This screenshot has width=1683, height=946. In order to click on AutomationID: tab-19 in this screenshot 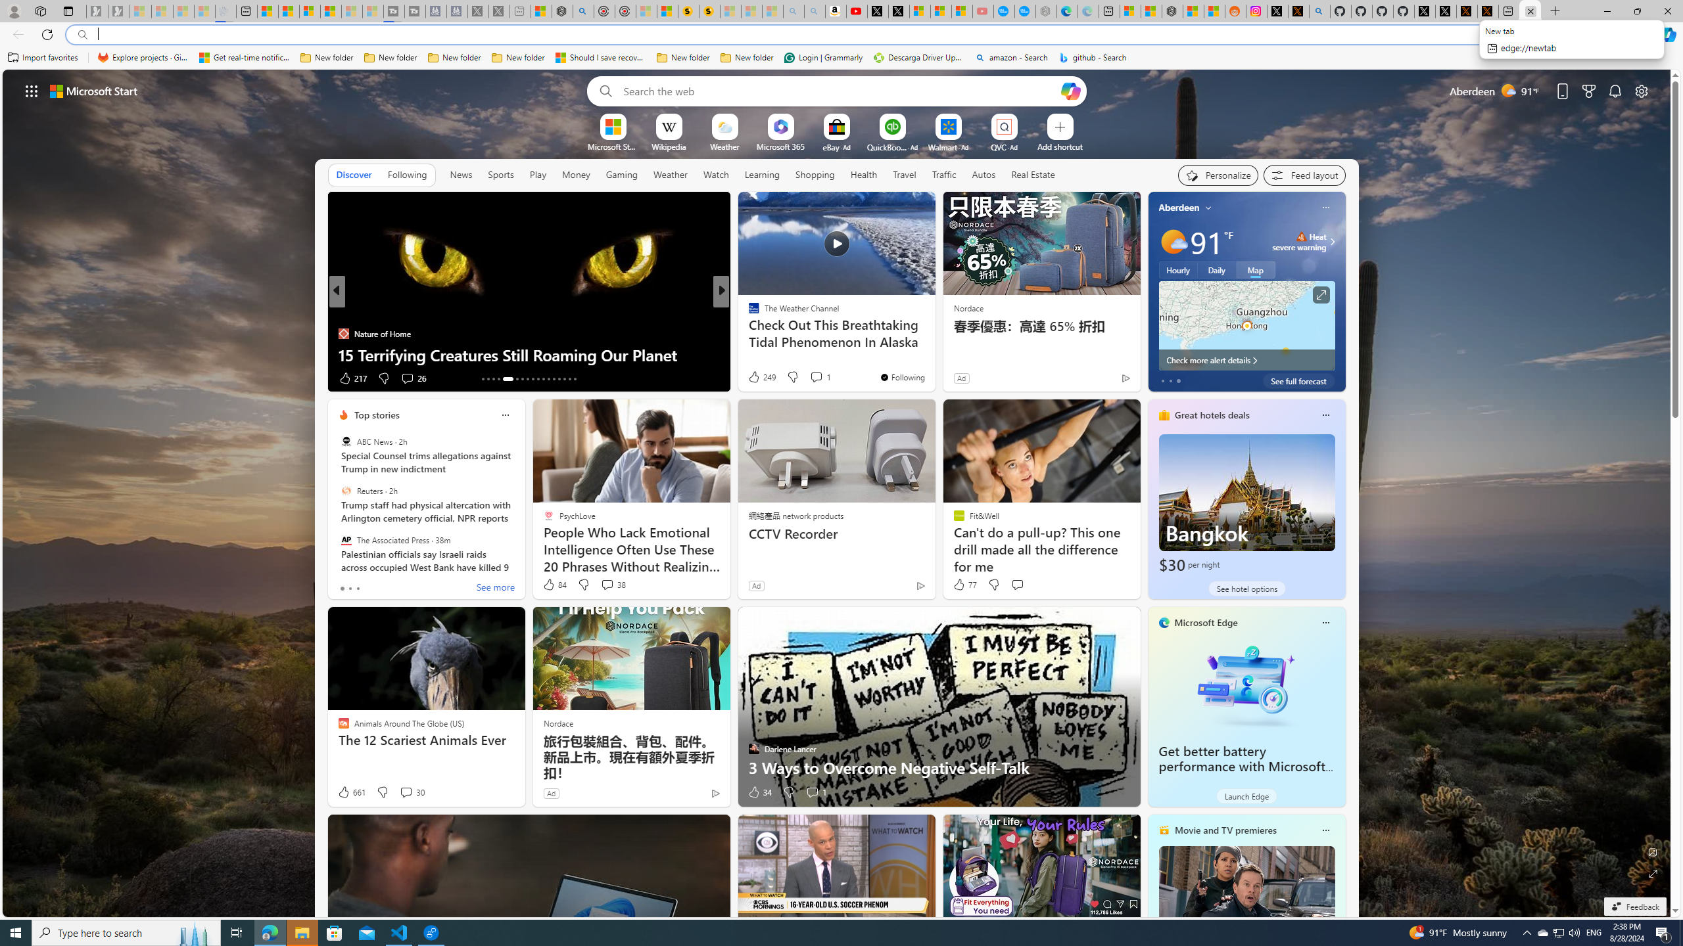, I will do `click(522, 379)`.